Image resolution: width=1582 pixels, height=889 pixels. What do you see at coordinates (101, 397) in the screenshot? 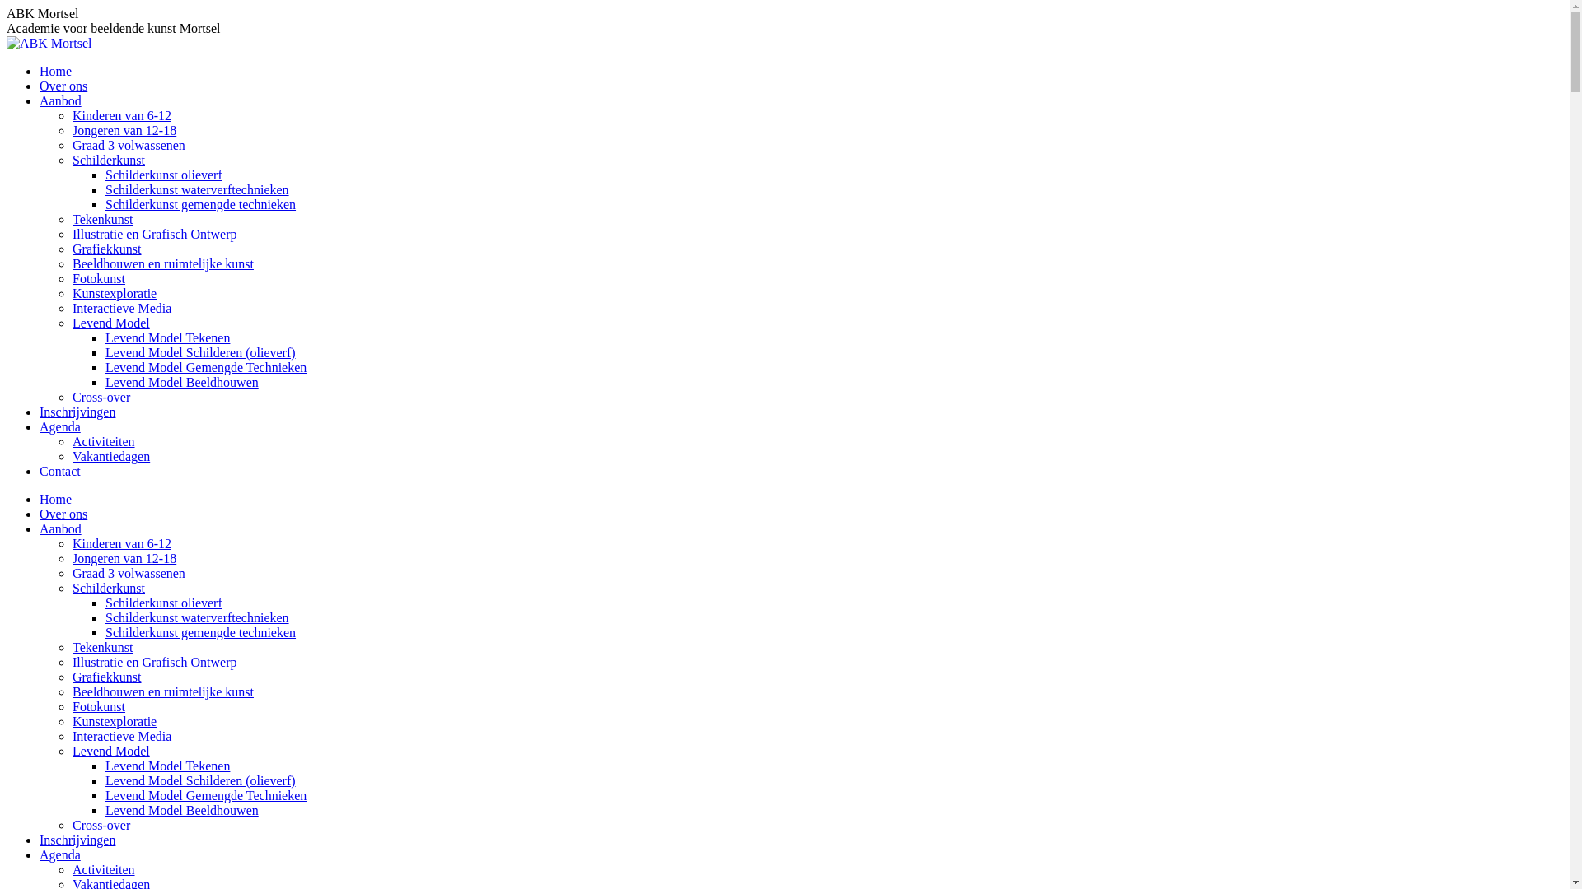
I see `Cross-over` at bounding box center [101, 397].